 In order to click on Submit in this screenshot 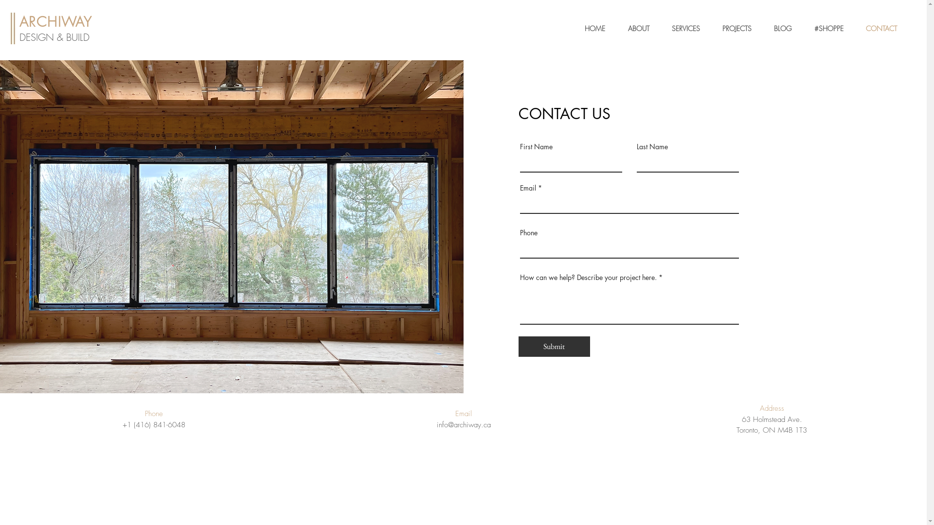, I will do `click(555, 347)`.